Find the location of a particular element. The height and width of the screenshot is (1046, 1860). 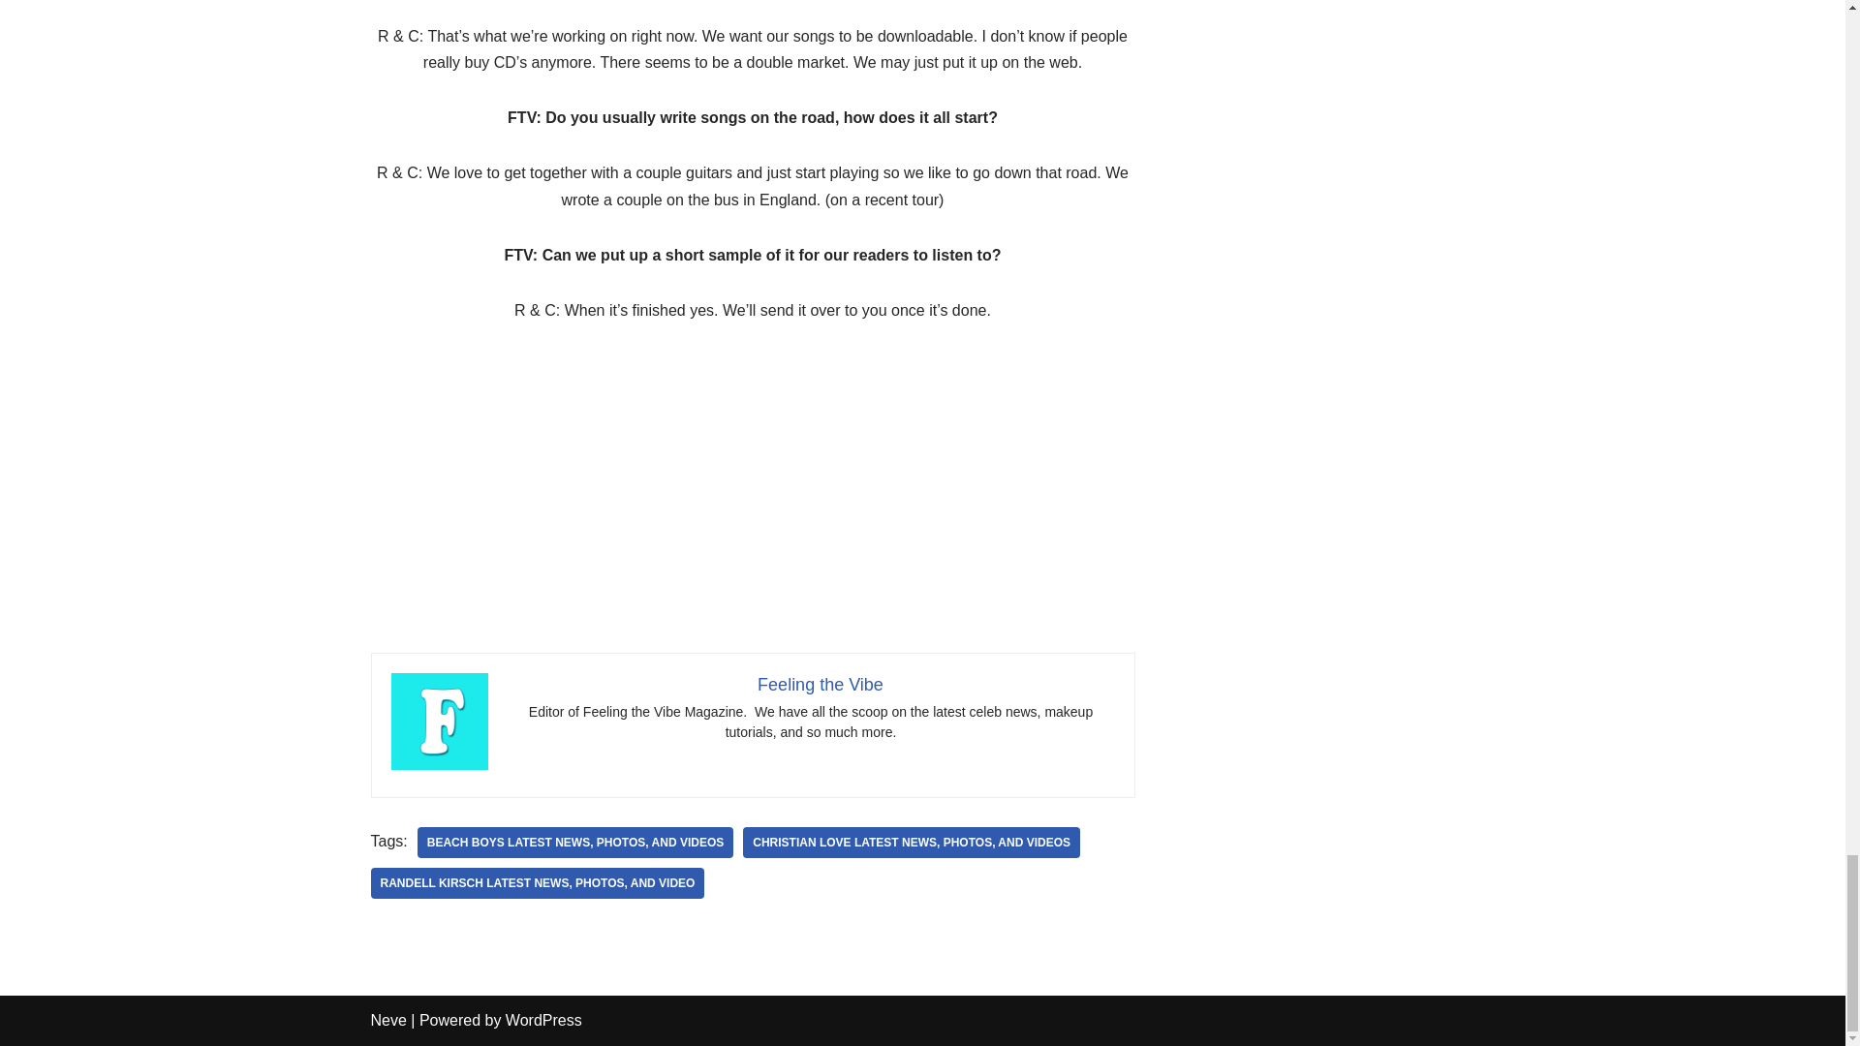

WordPress is located at coordinates (543, 1020).